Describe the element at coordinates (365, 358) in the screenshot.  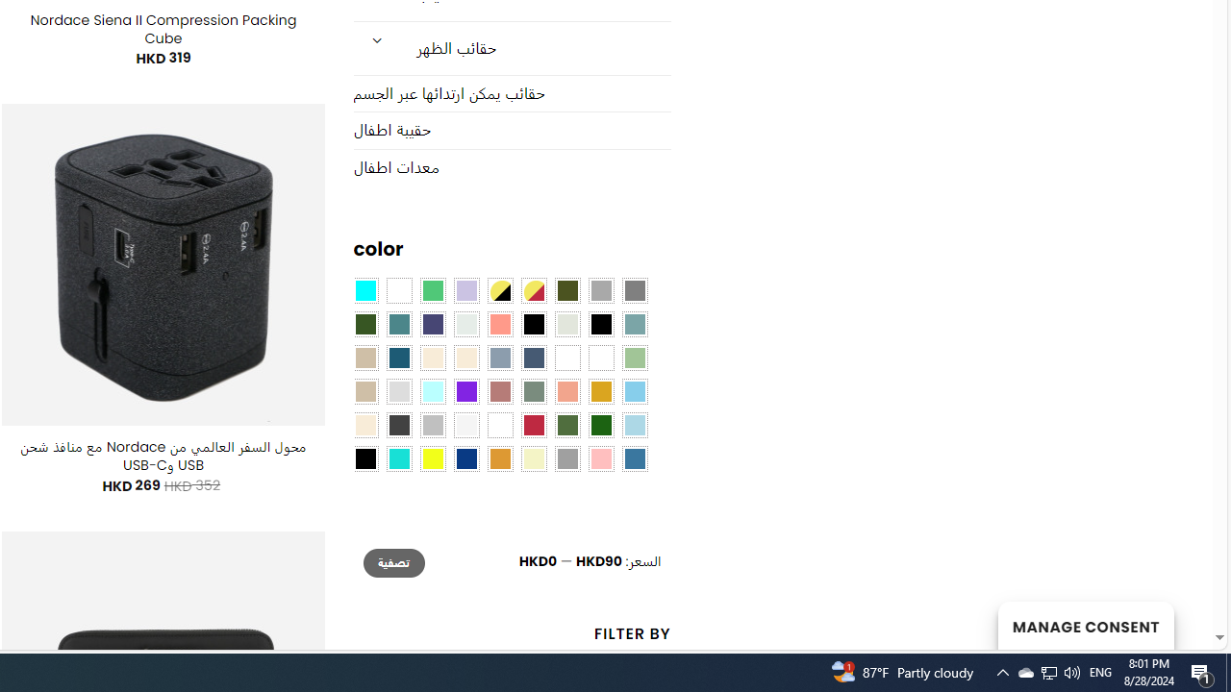
I see `Brownie` at that location.